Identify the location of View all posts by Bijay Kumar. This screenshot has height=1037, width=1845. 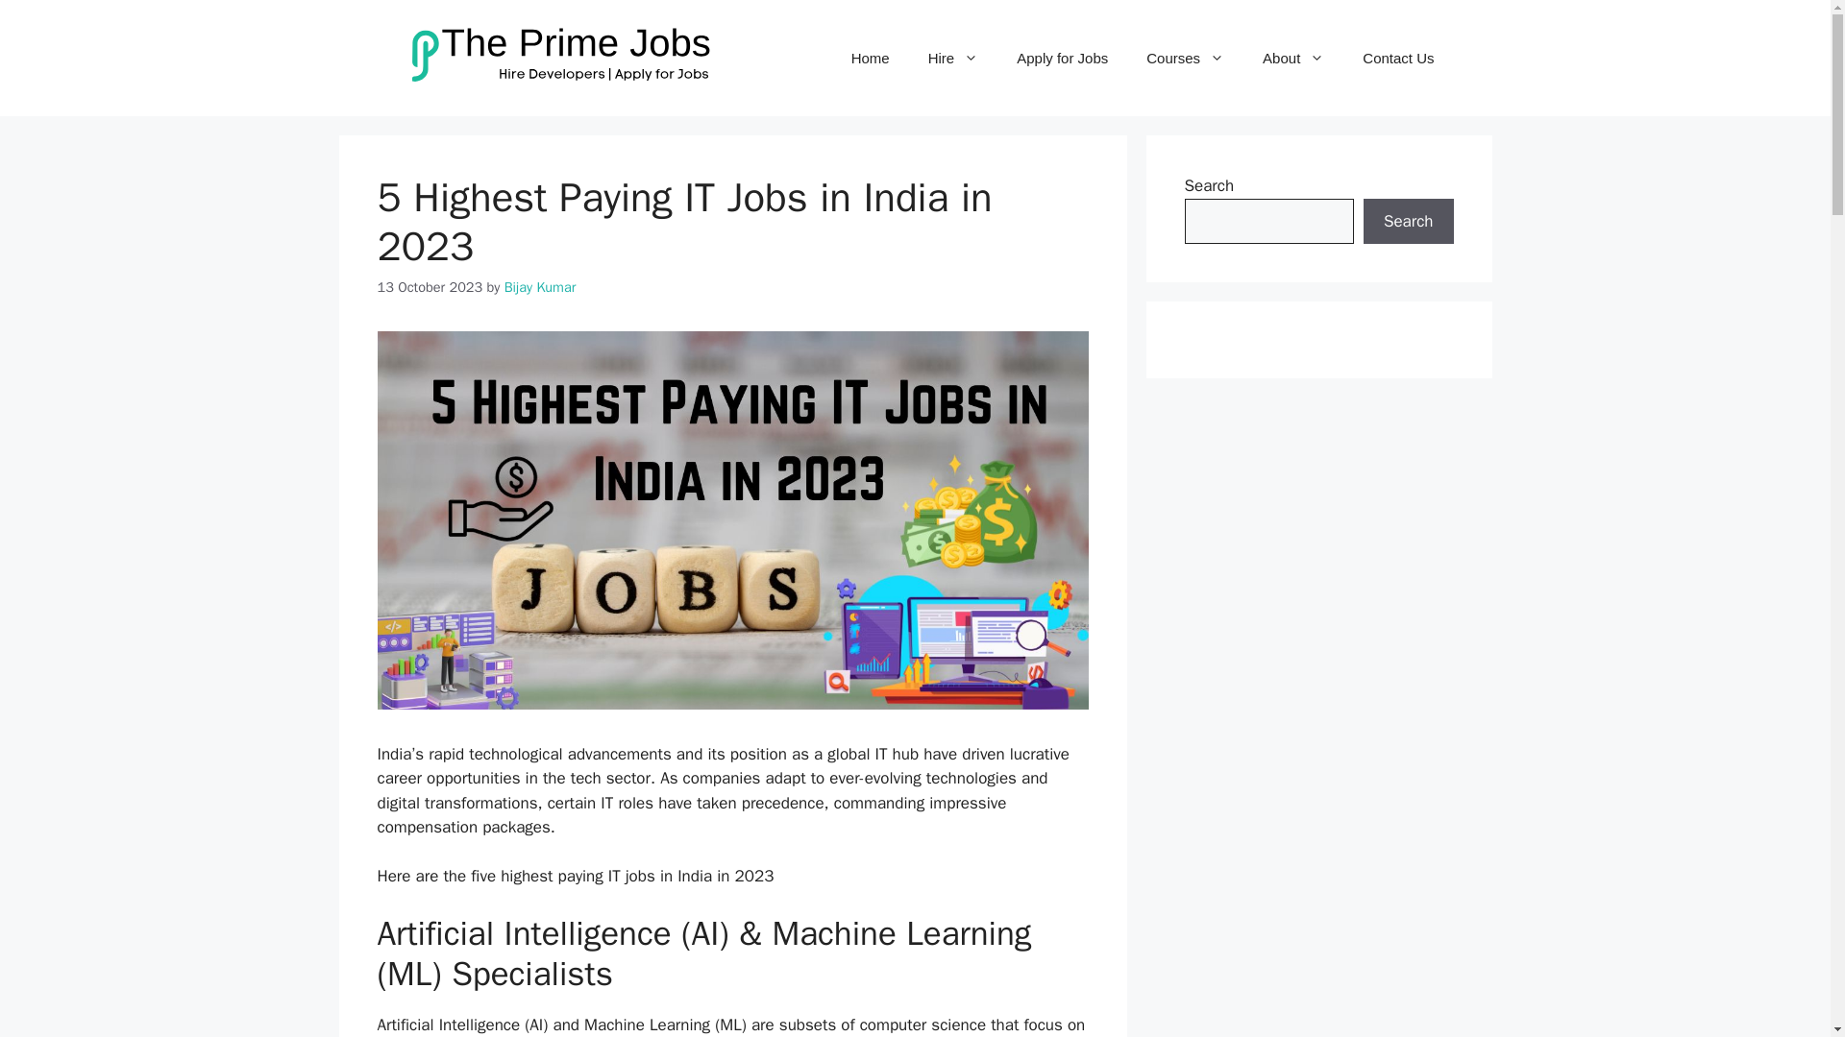
(540, 286).